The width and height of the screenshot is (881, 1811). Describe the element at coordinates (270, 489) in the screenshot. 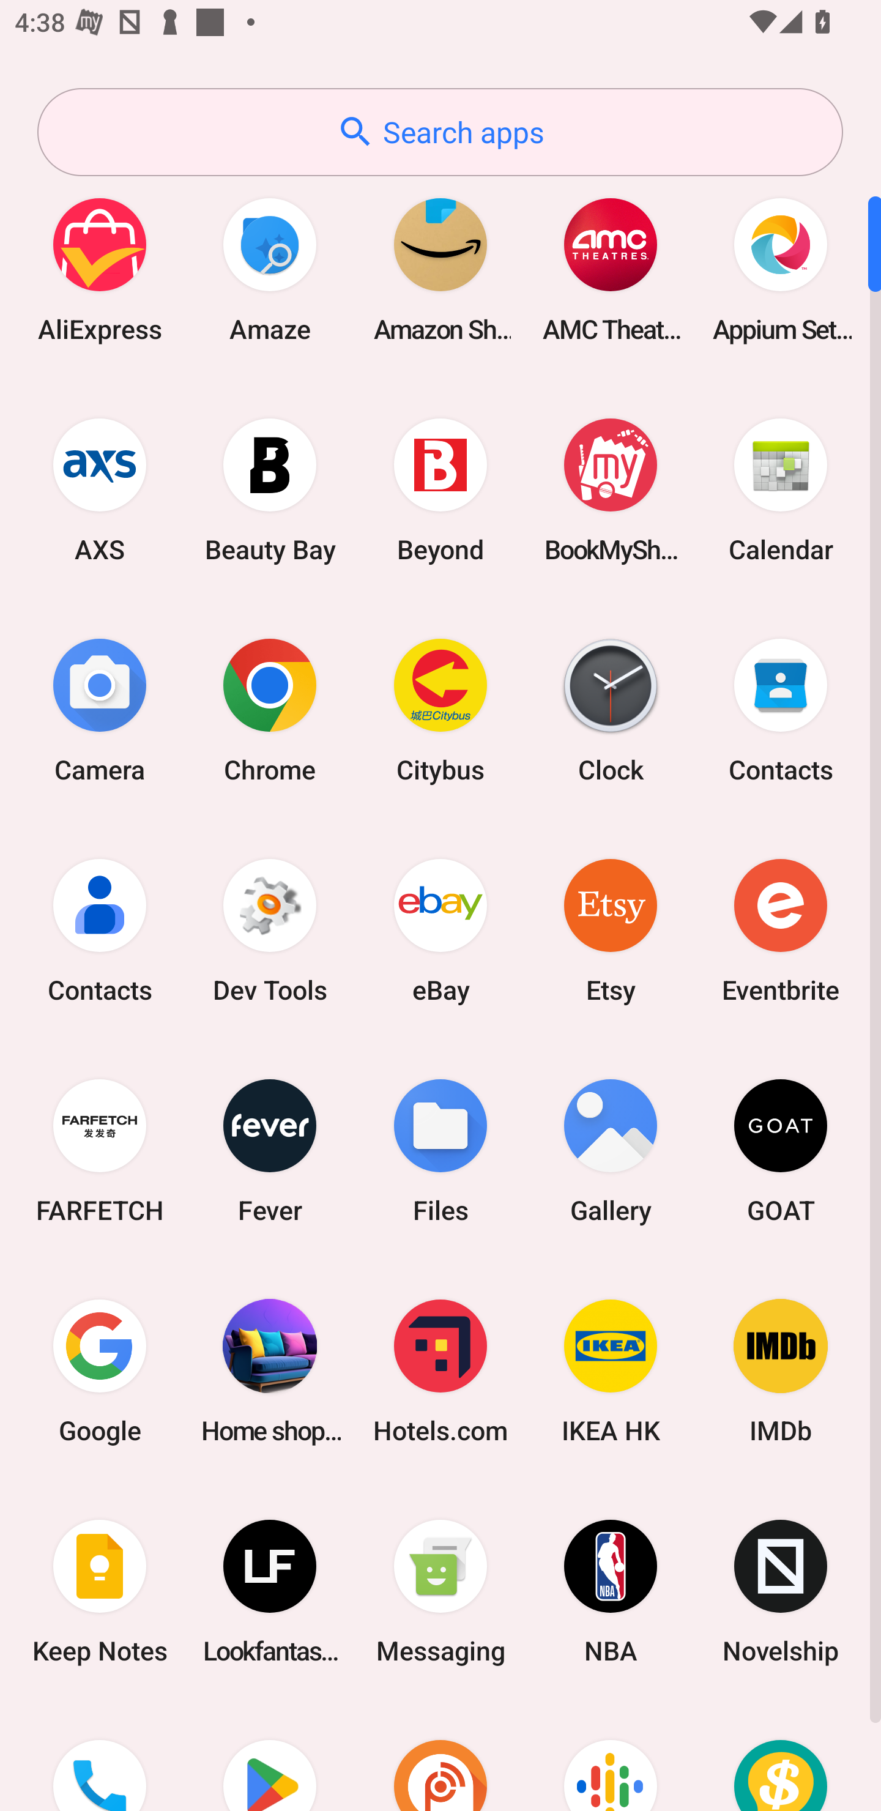

I see `Beauty Bay` at that location.